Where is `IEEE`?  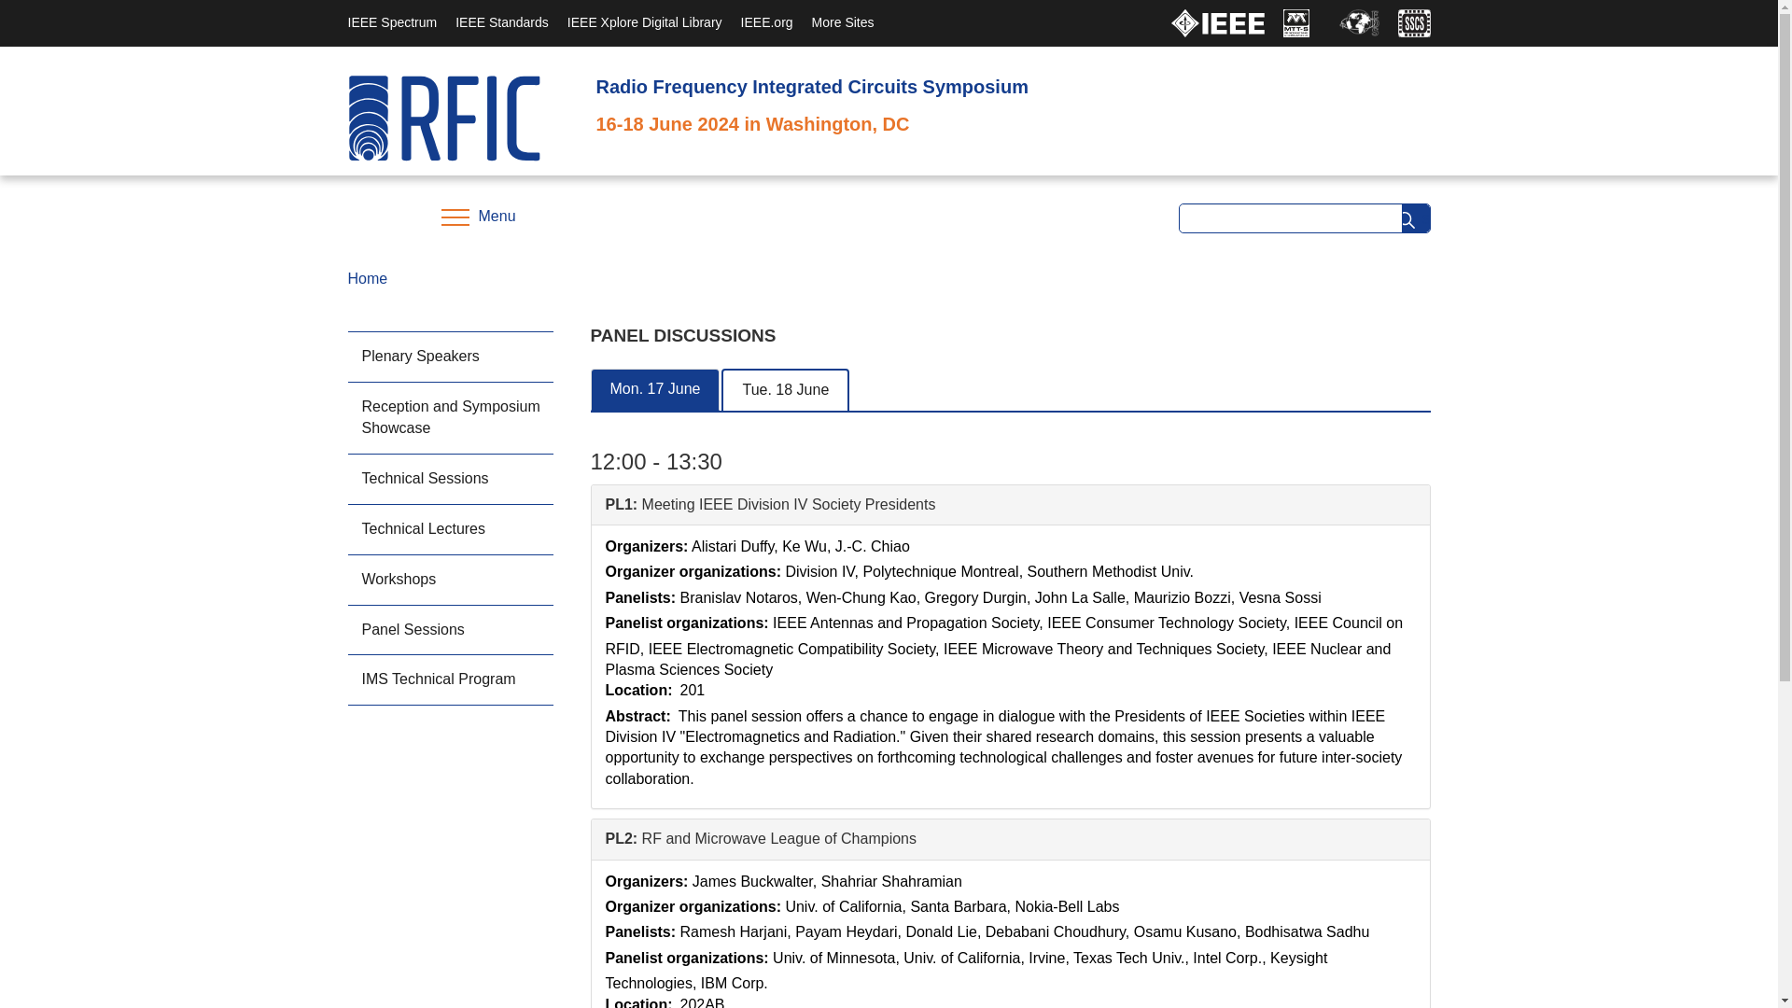
IEEE is located at coordinates (1216, 22).